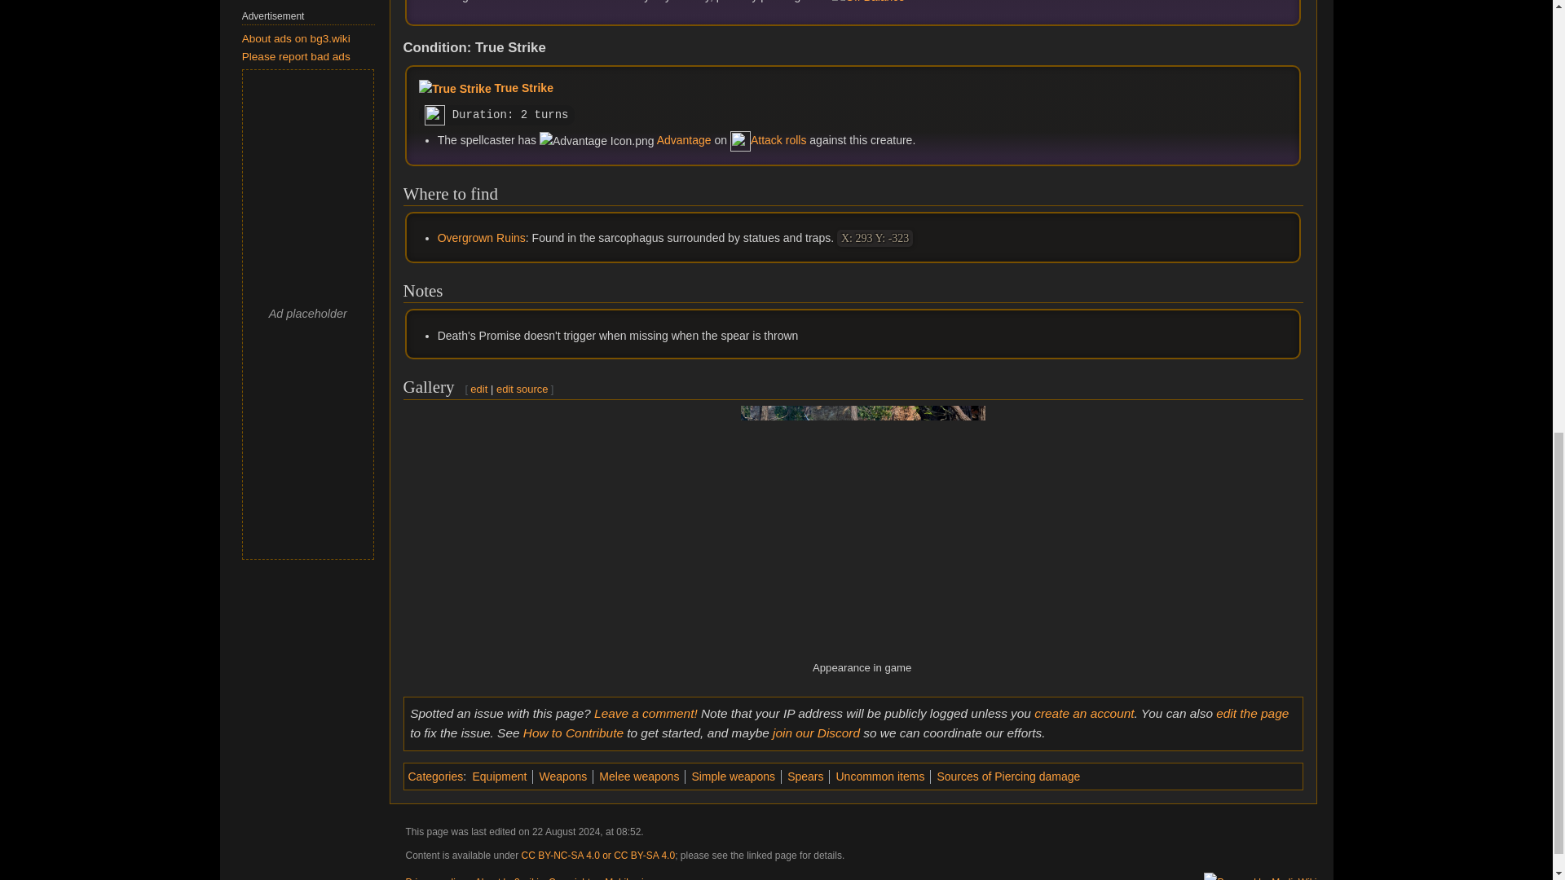 This screenshot has height=880, width=1565. What do you see at coordinates (482, 238) in the screenshot?
I see `Overgrown Ruins` at bounding box center [482, 238].